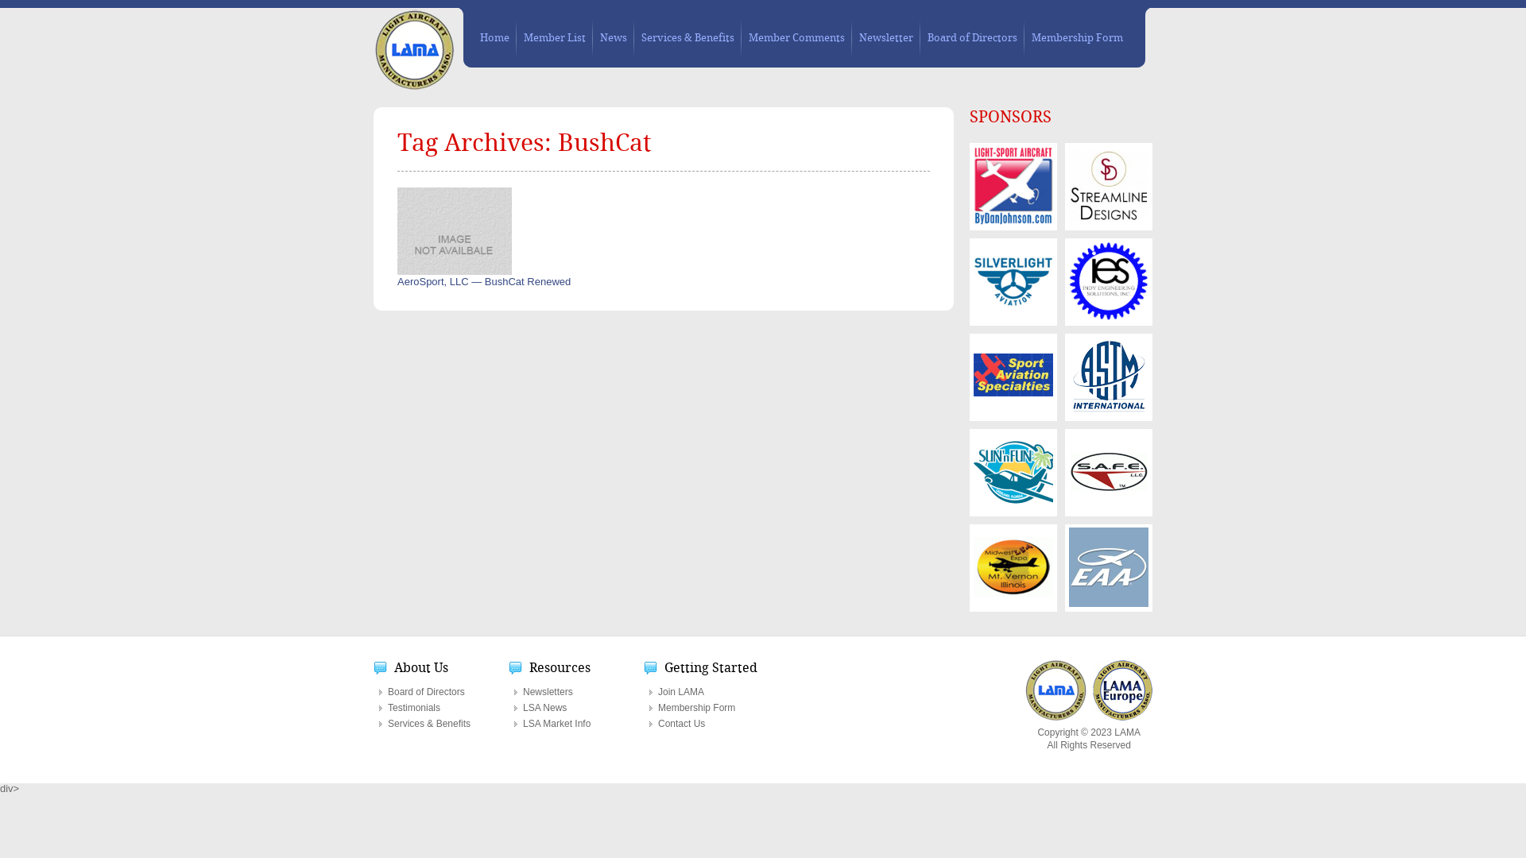  Describe the element at coordinates (494, 38) in the screenshot. I see `Home` at that location.